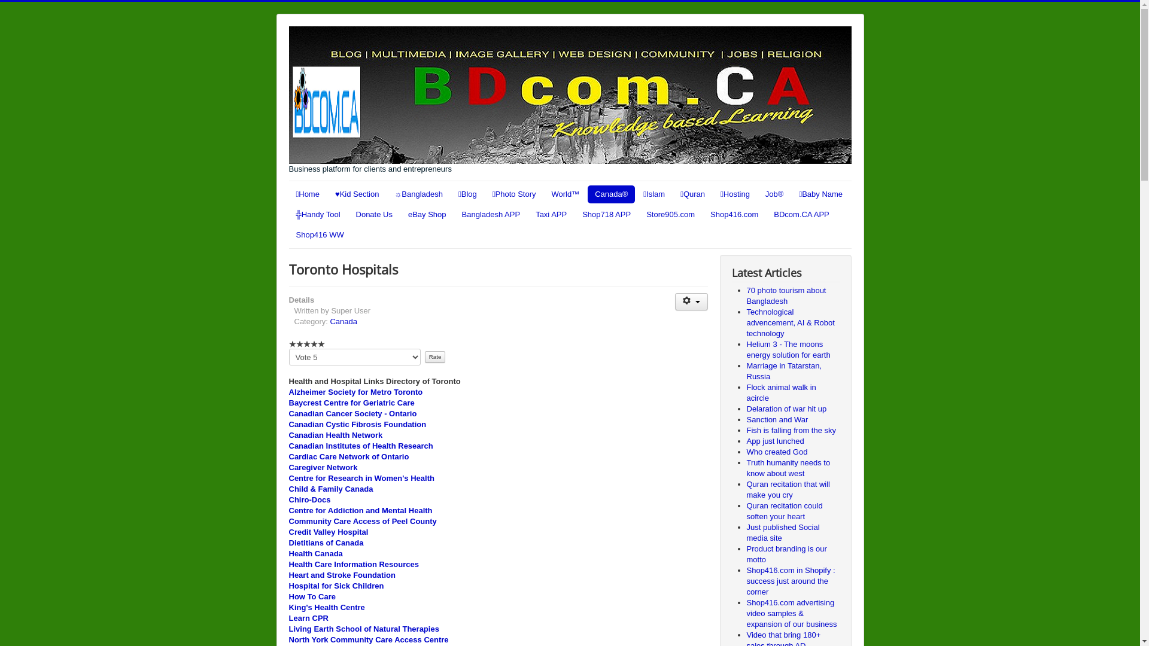 This screenshot has height=646, width=1149. Describe the element at coordinates (491, 214) in the screenshot. I see `Bangladesh APP` at that location.